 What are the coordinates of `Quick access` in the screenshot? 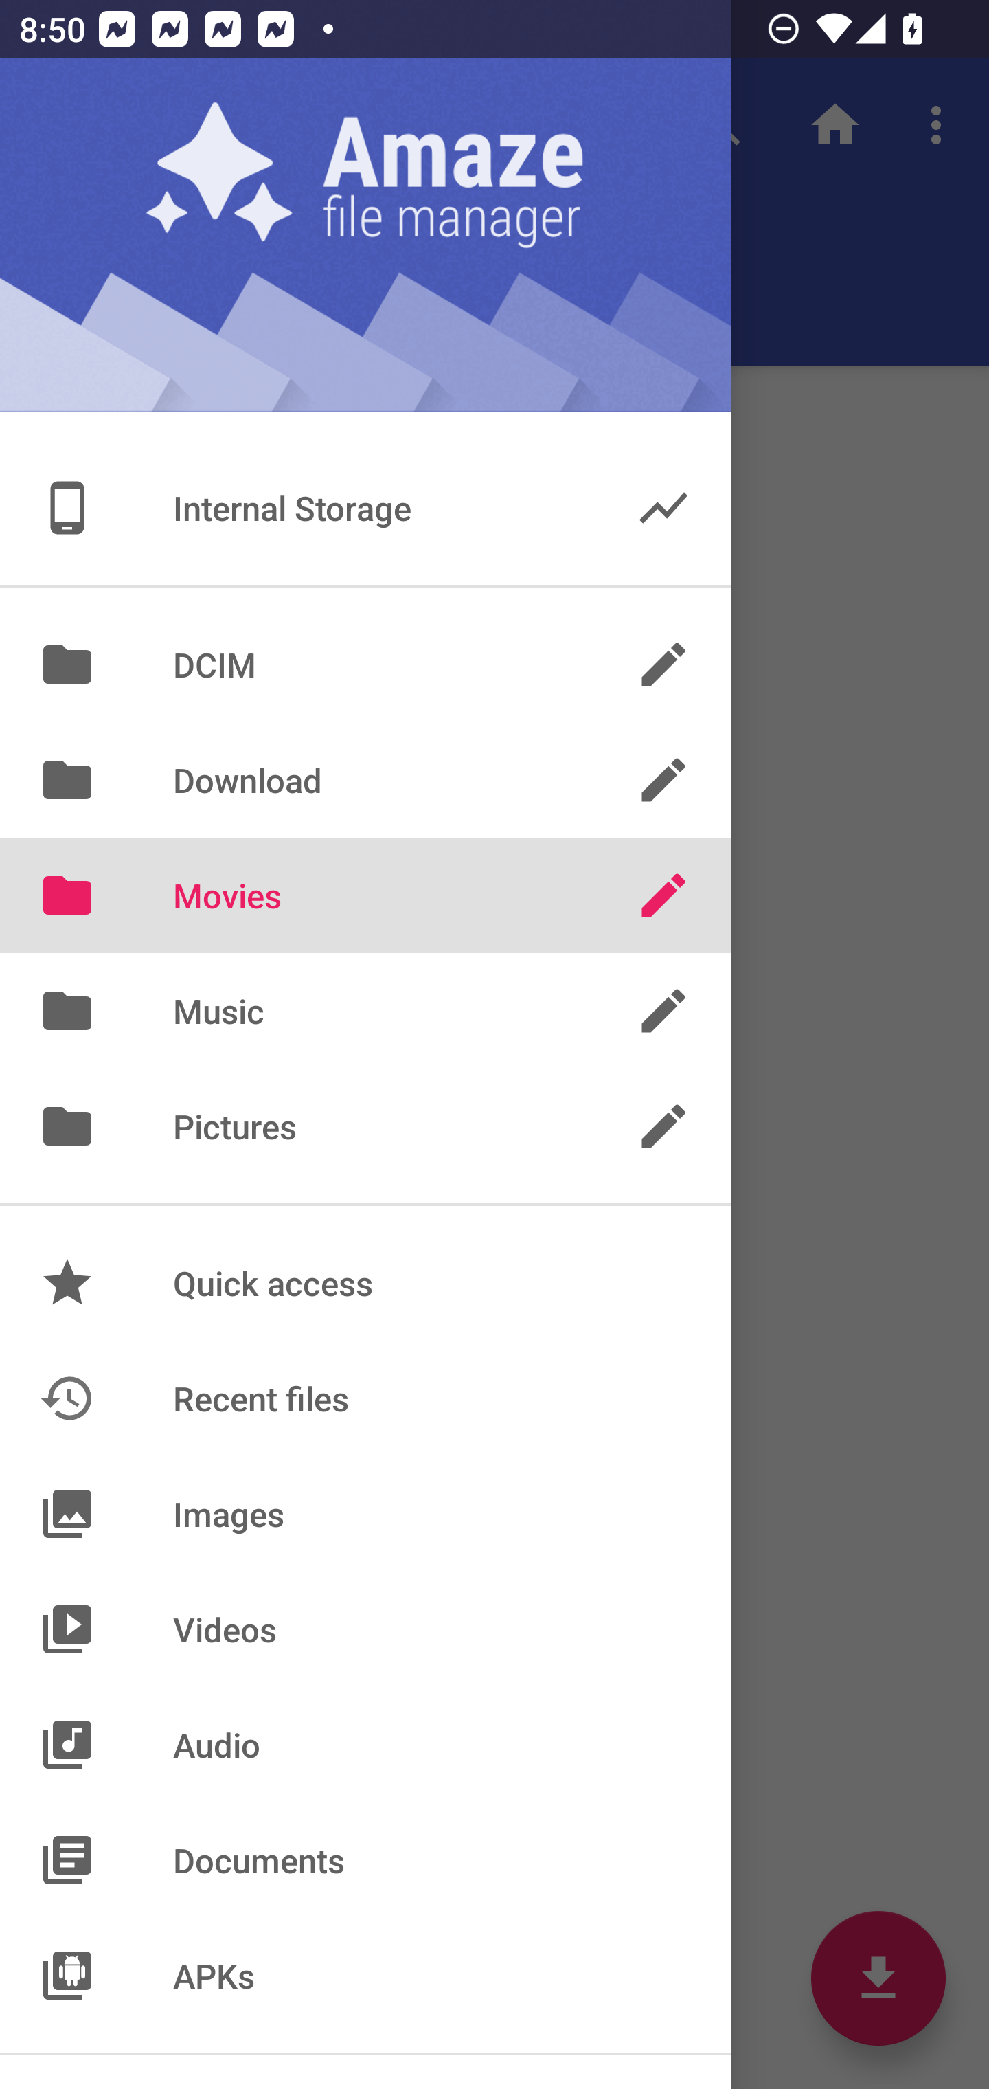 It's located at (365, 1284).